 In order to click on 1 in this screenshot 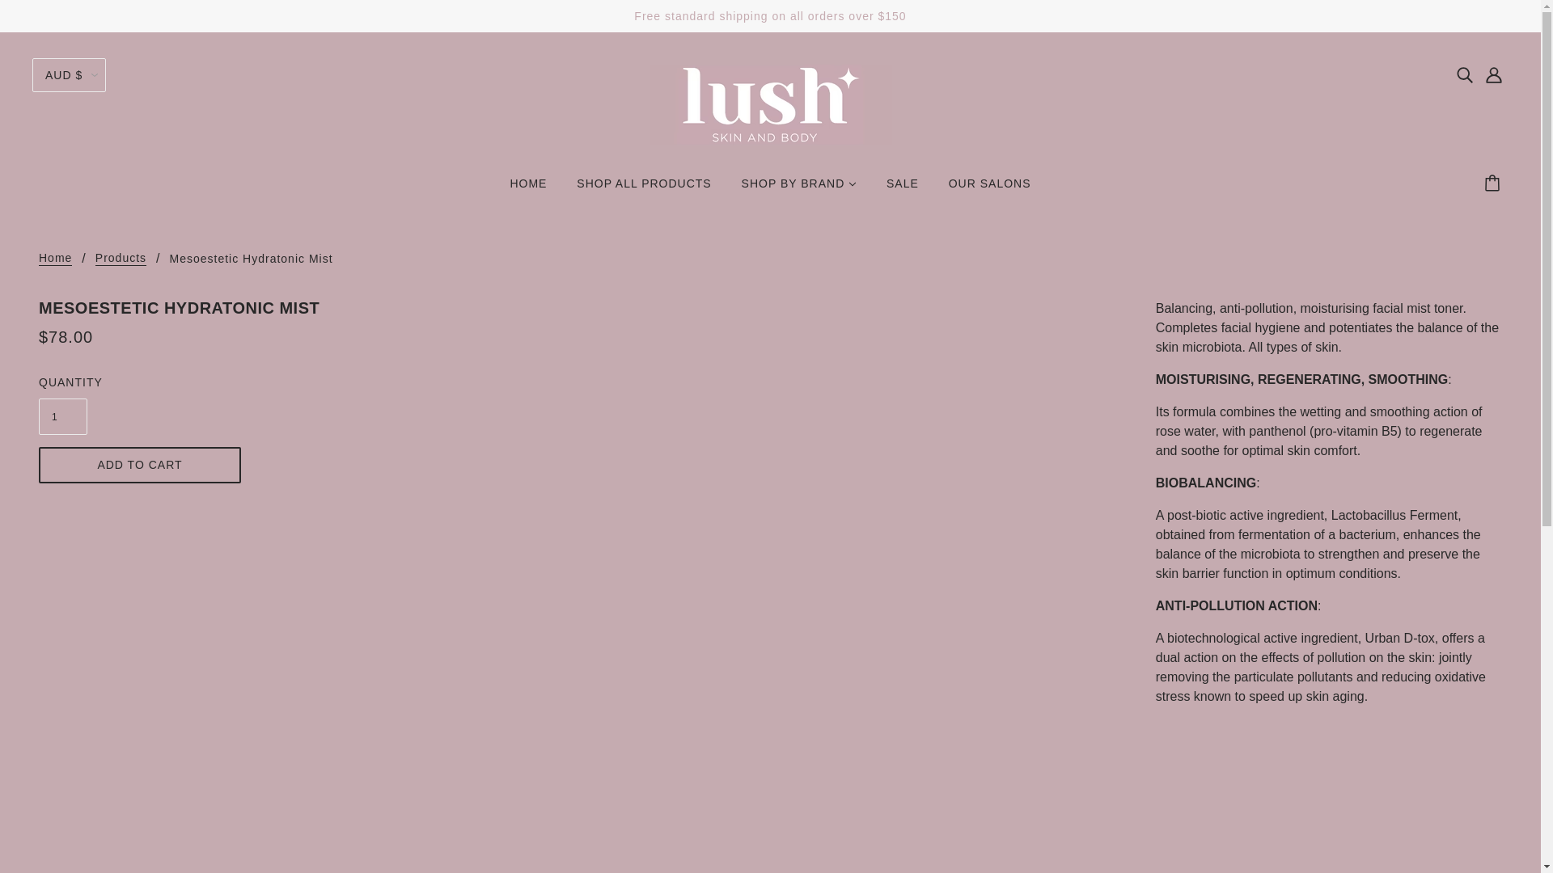, I will do `click(63, 415)`.